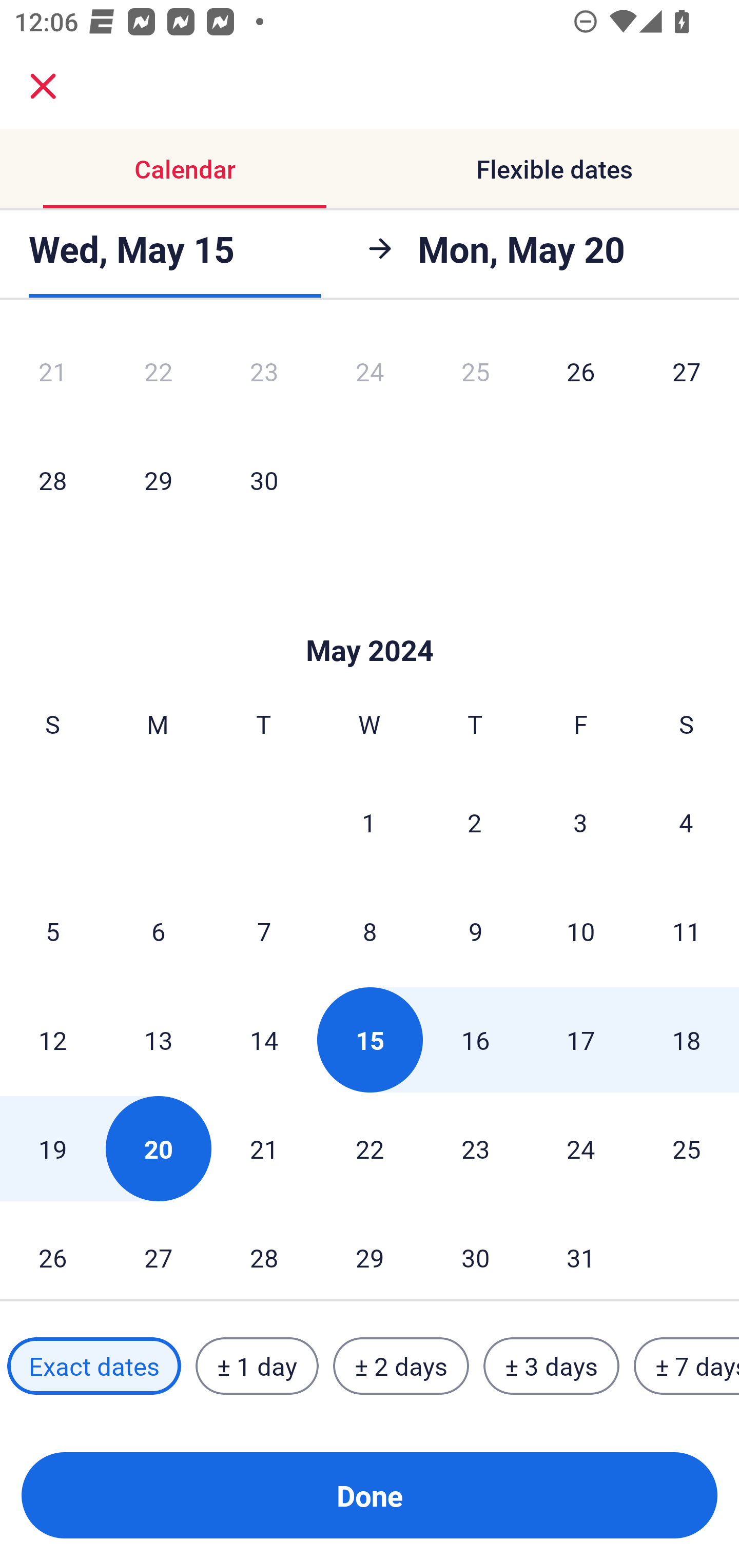 This screenshot has width=739, height=1560. What do you see at coordinates (264, 1040) in the screenshot?
I see `14 Tuesday, May 14, 2024` at bounding box center [264, 1040].